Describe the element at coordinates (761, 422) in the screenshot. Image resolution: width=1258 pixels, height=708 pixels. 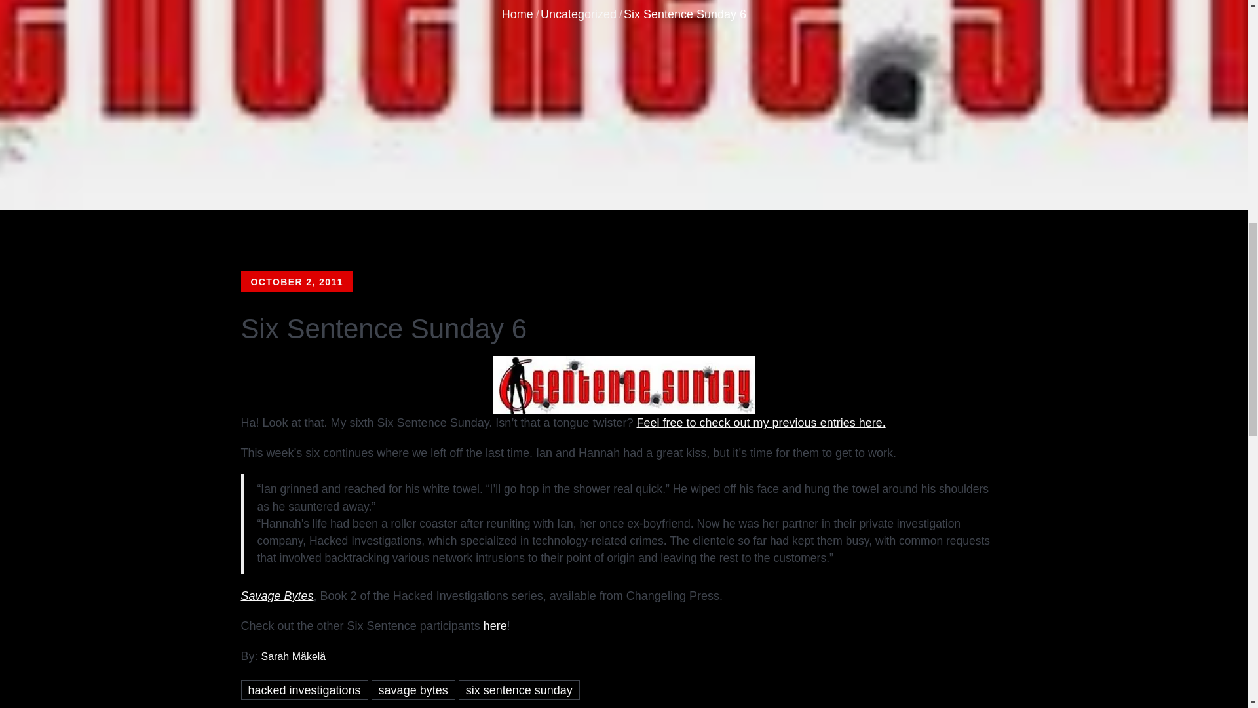
I see `Feel free to check out my previous entries here.` at that location.